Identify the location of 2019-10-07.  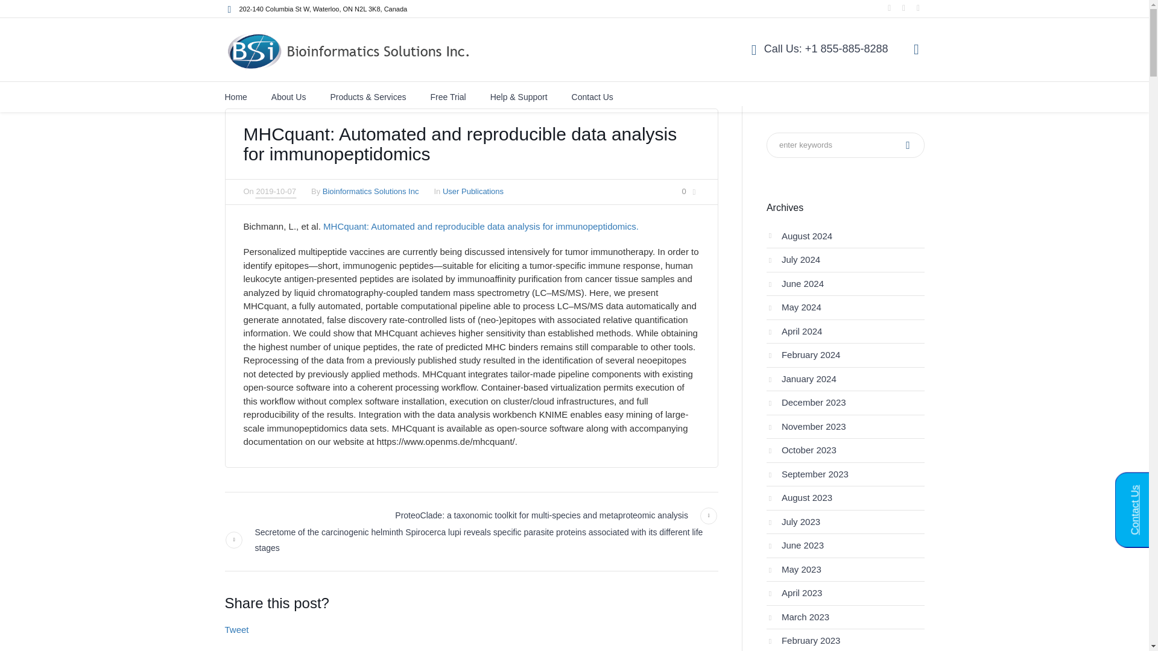
(276, 192).